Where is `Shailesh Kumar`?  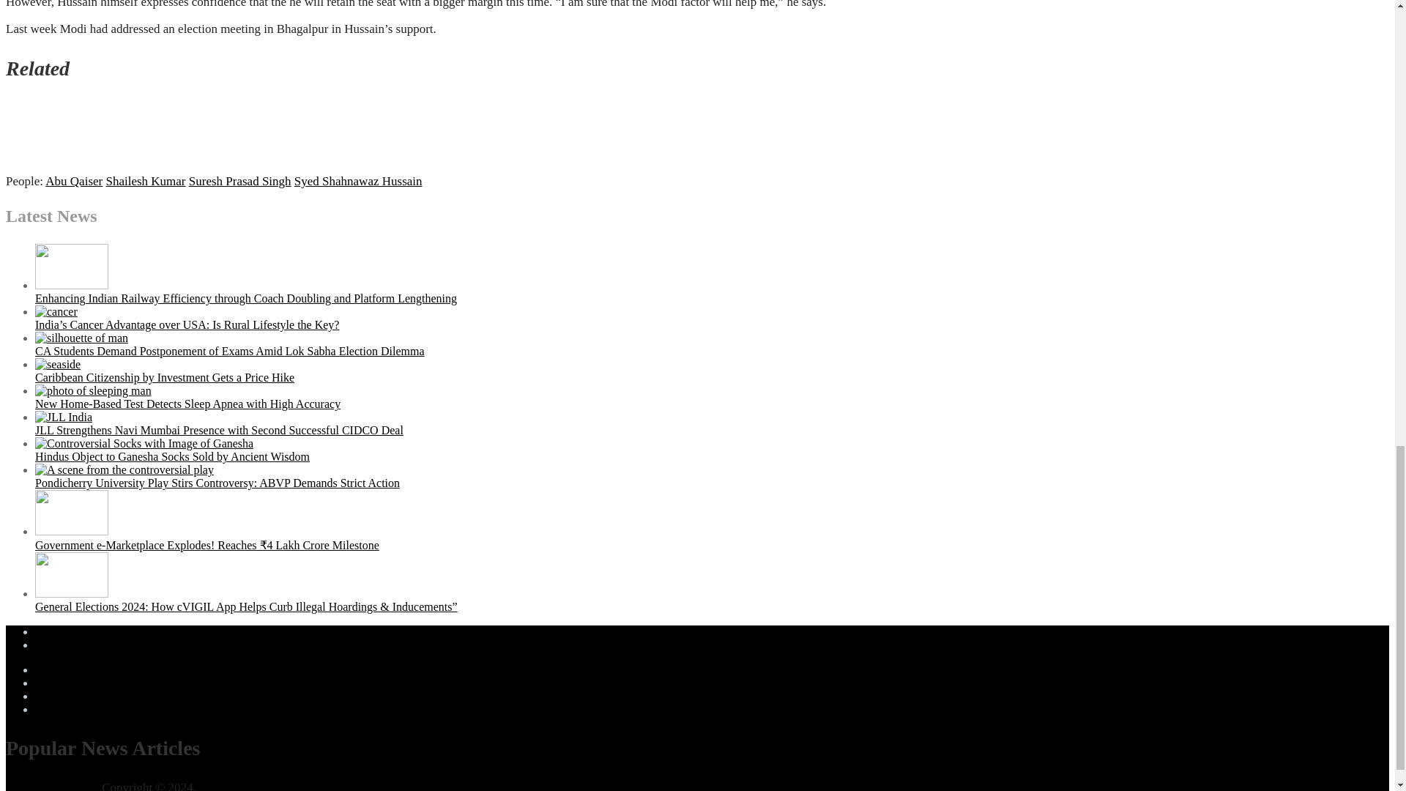
Shailesh Kumar is located at coordinates (145, 181).